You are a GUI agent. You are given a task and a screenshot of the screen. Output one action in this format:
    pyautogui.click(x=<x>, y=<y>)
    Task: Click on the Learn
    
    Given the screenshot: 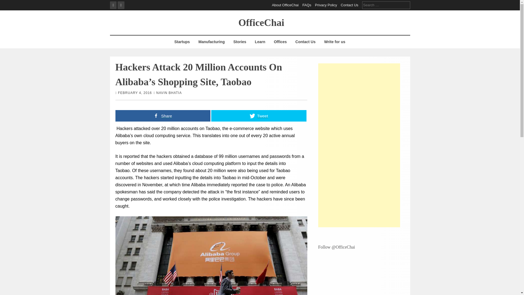 What is the action you would take?
    pyautogui.click(x=260, y=42)
    